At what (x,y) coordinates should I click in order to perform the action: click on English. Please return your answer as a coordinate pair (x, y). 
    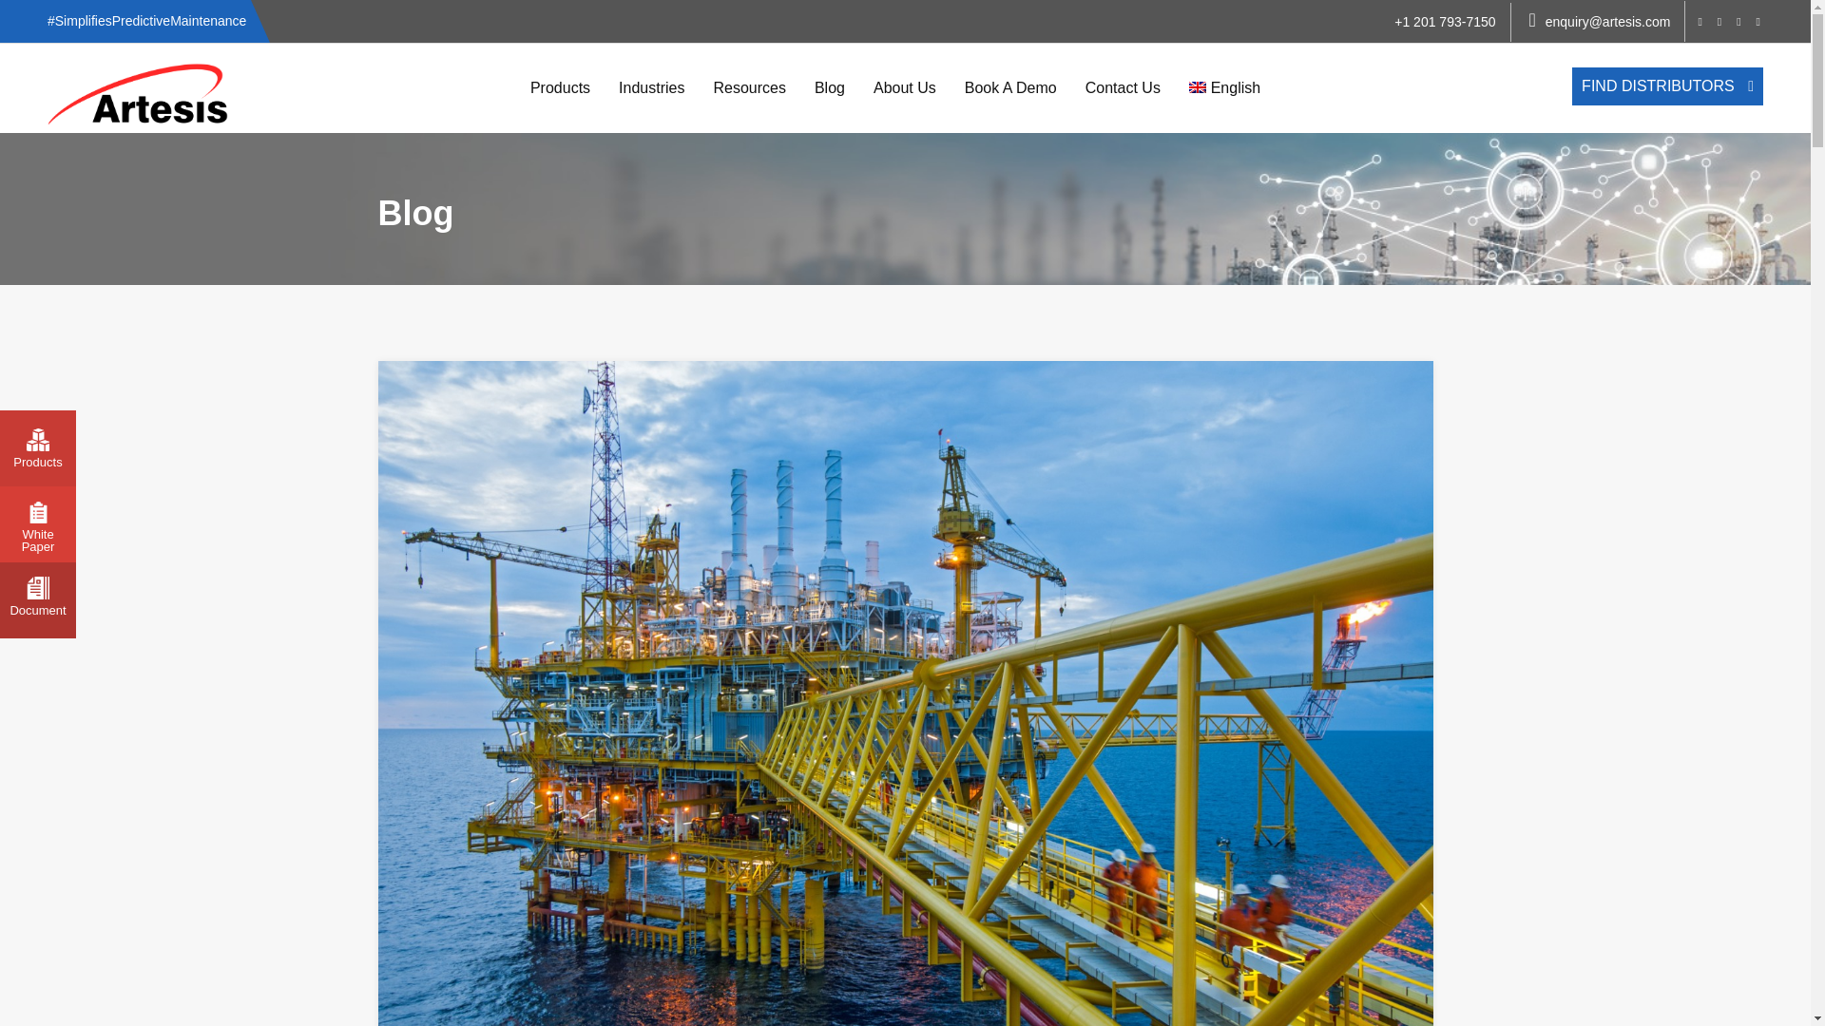
    Looking at the image, I should click on (1224, 88).